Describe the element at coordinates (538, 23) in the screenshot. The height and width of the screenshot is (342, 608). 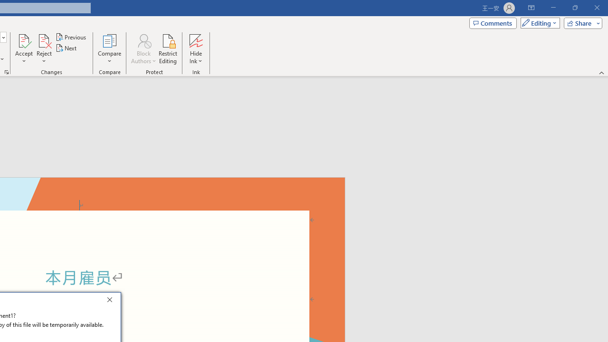
I see `Mode` at that location.